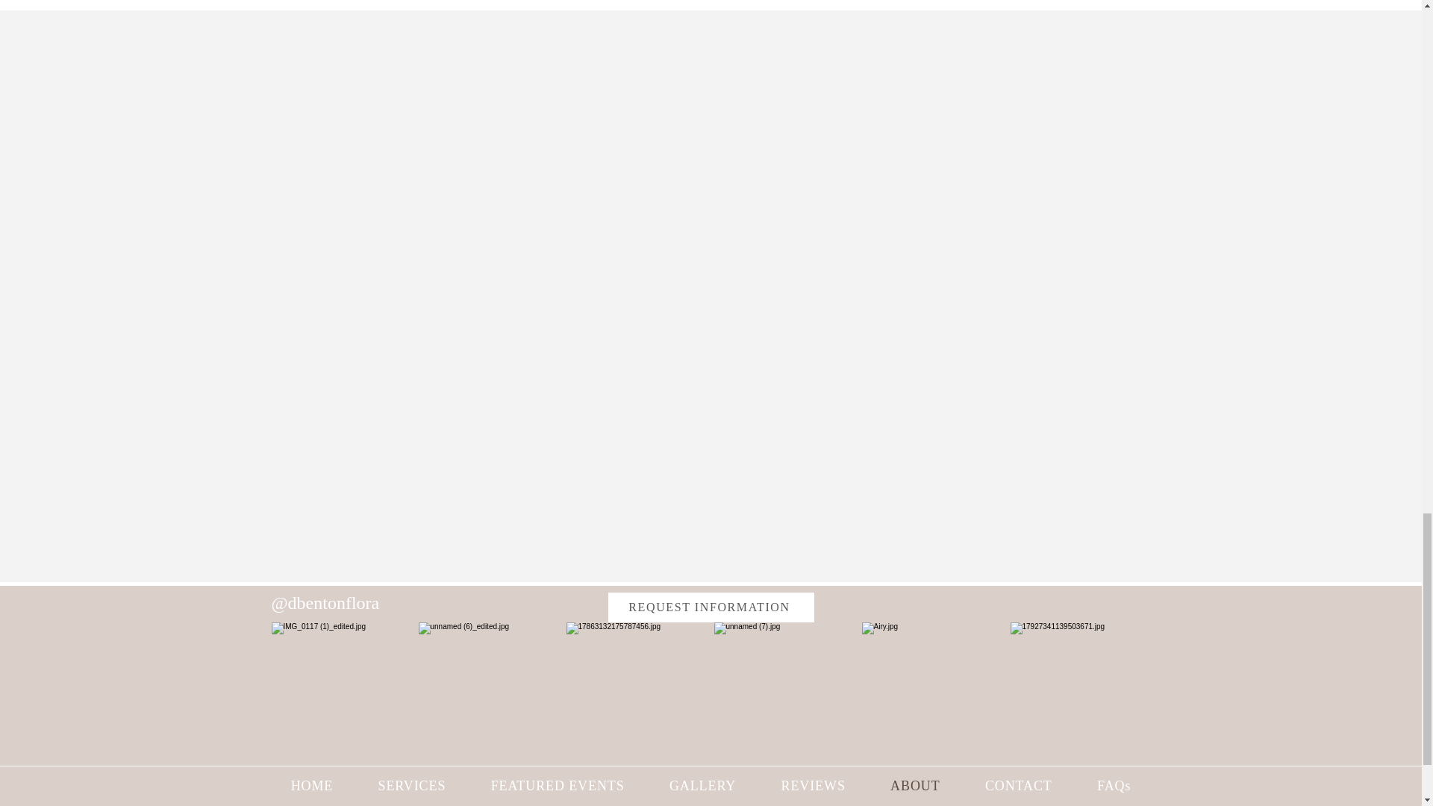  I want to click on ABOUT, so click(915, 785).